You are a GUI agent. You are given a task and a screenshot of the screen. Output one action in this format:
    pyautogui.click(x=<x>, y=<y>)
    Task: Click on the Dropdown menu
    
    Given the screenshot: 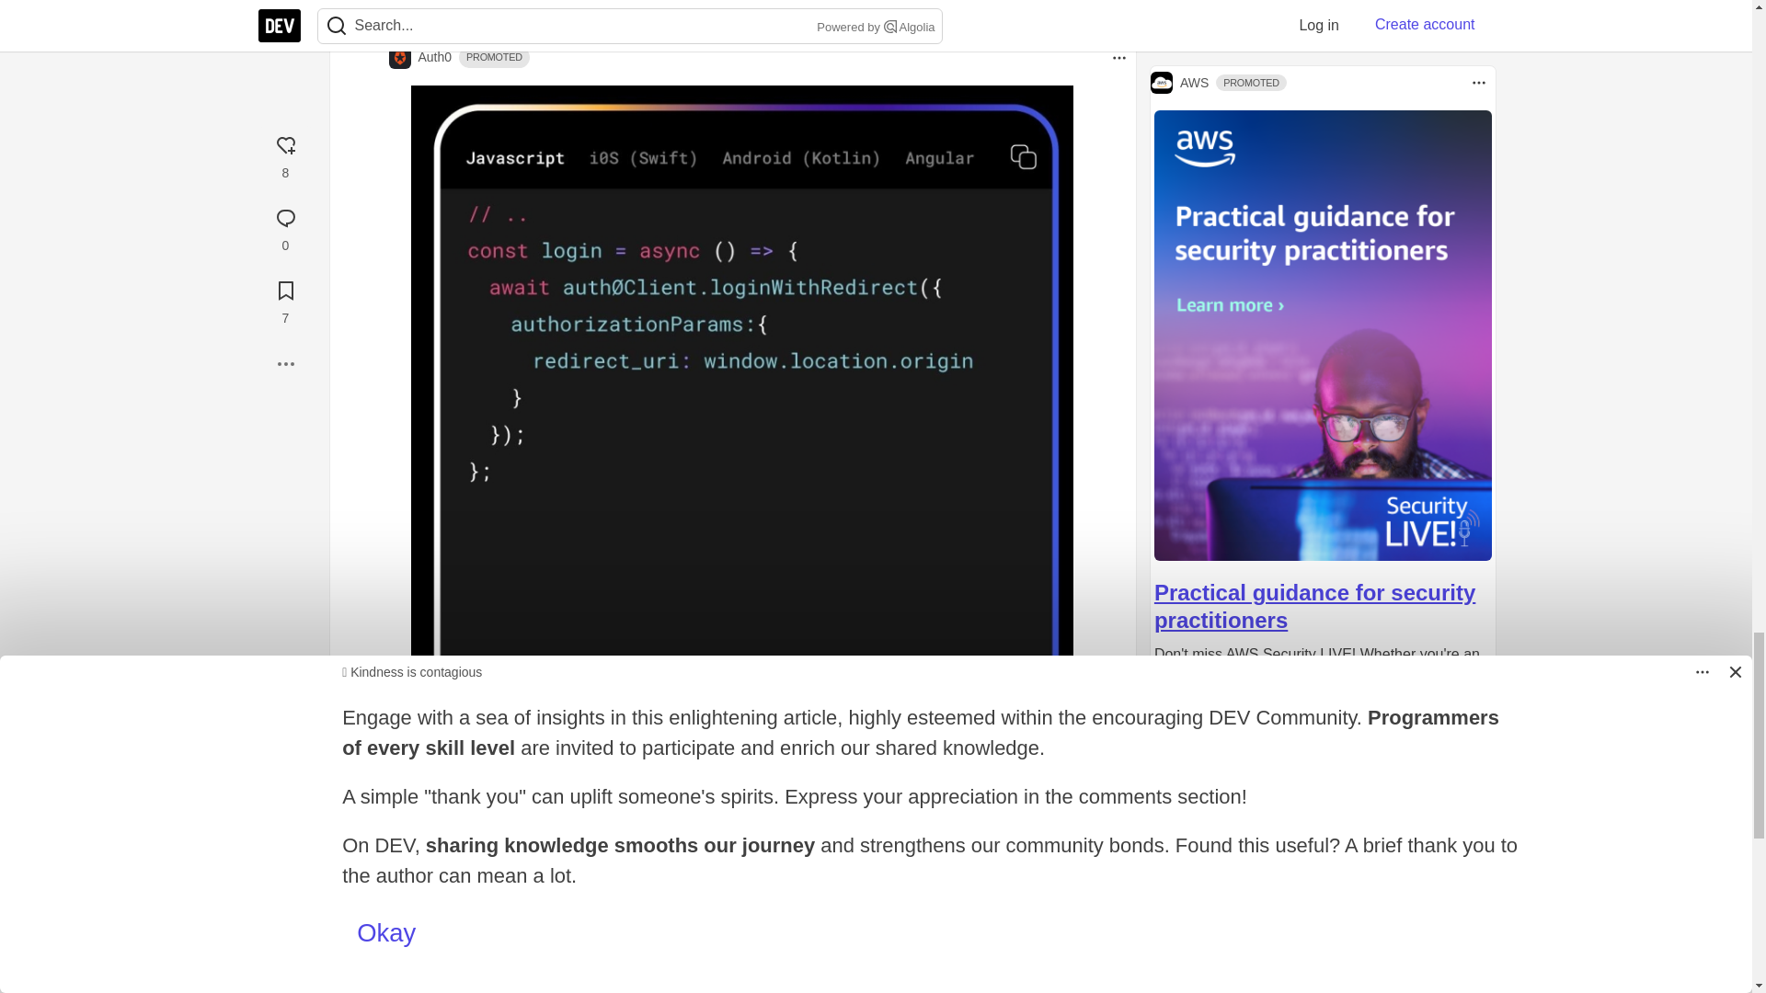 What is the action you would take?
    pyautogui.click(x=1118, y=57)
    